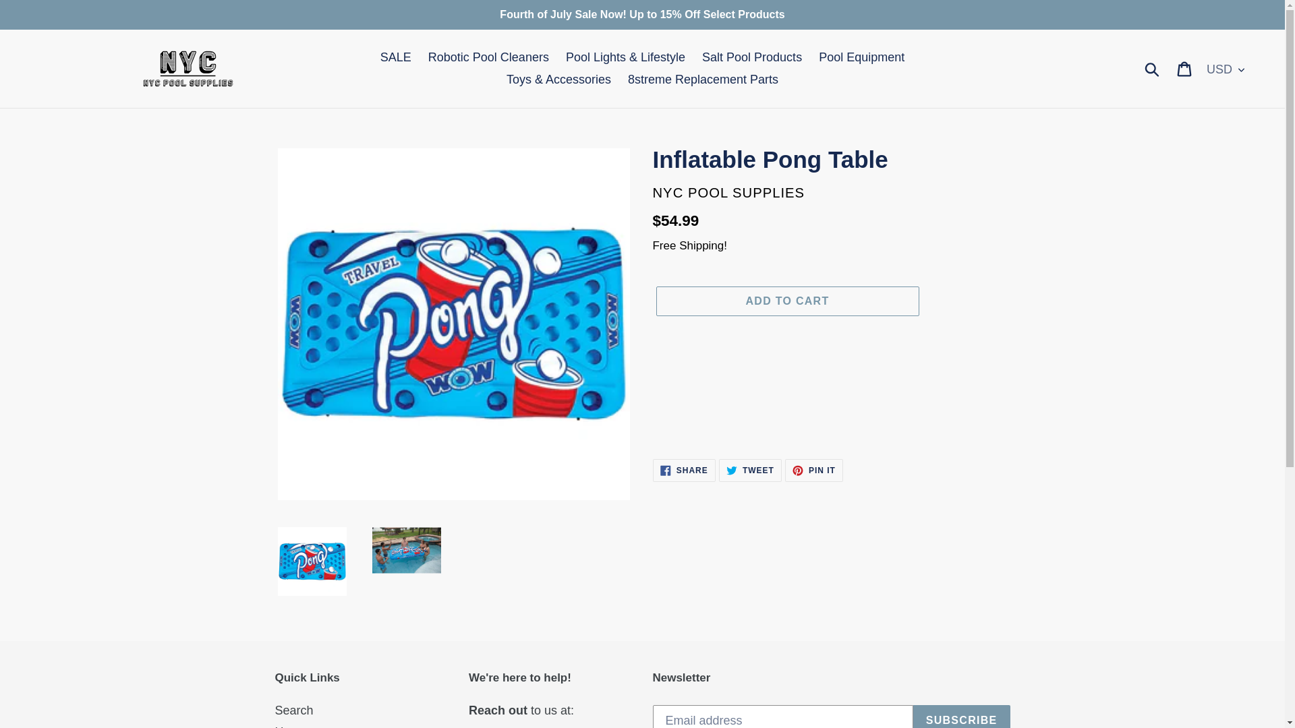  Describe the element at coordinates (786, 301) in the screenshot. I see `Pool Equipment` at that location.